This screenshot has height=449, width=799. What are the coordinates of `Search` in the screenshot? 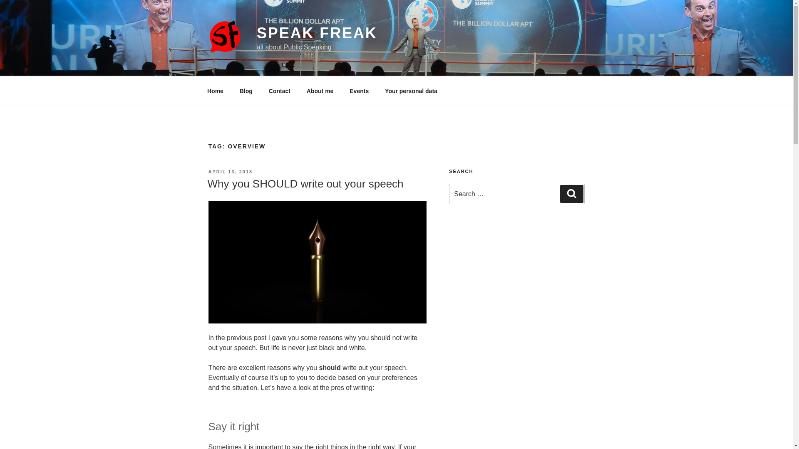 It's located at (571, 194).